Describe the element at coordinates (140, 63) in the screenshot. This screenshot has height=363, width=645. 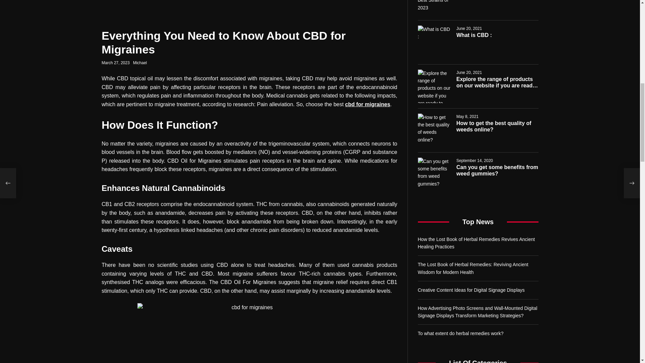
I see `Michael` at that location.